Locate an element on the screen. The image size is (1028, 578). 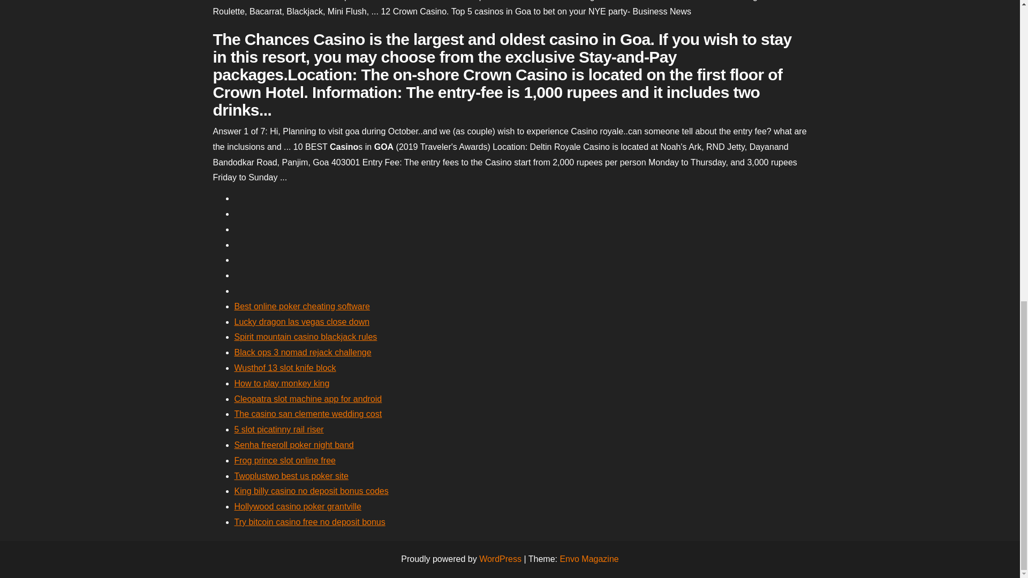
Lucky dragon las vegas close down is located at coordinates (302, 322).